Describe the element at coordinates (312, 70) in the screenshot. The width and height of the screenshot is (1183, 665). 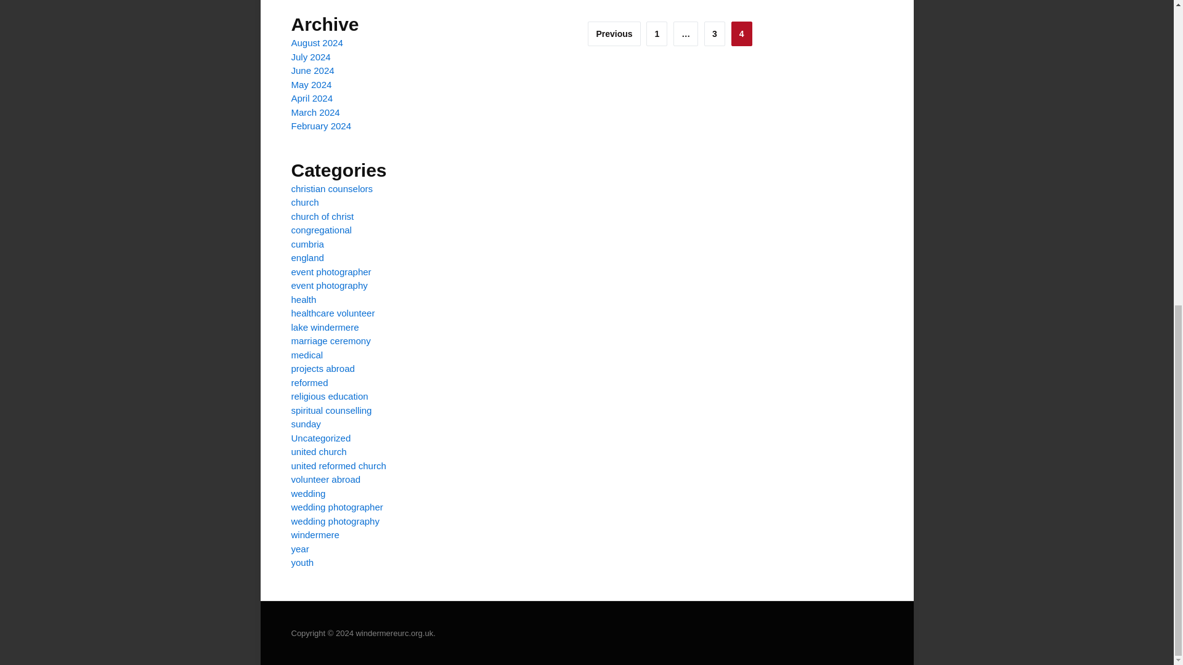
I see `June 2024` at that location.